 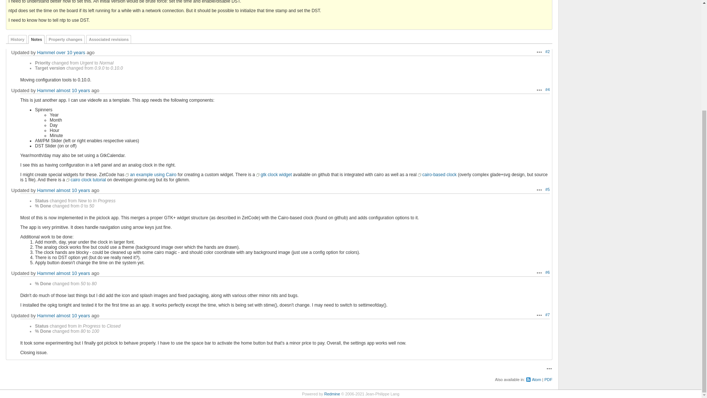 What do you see at coordinates (108, 39) in the screenshot?
I see `Associated revisions` at bounding box center [108, 39].